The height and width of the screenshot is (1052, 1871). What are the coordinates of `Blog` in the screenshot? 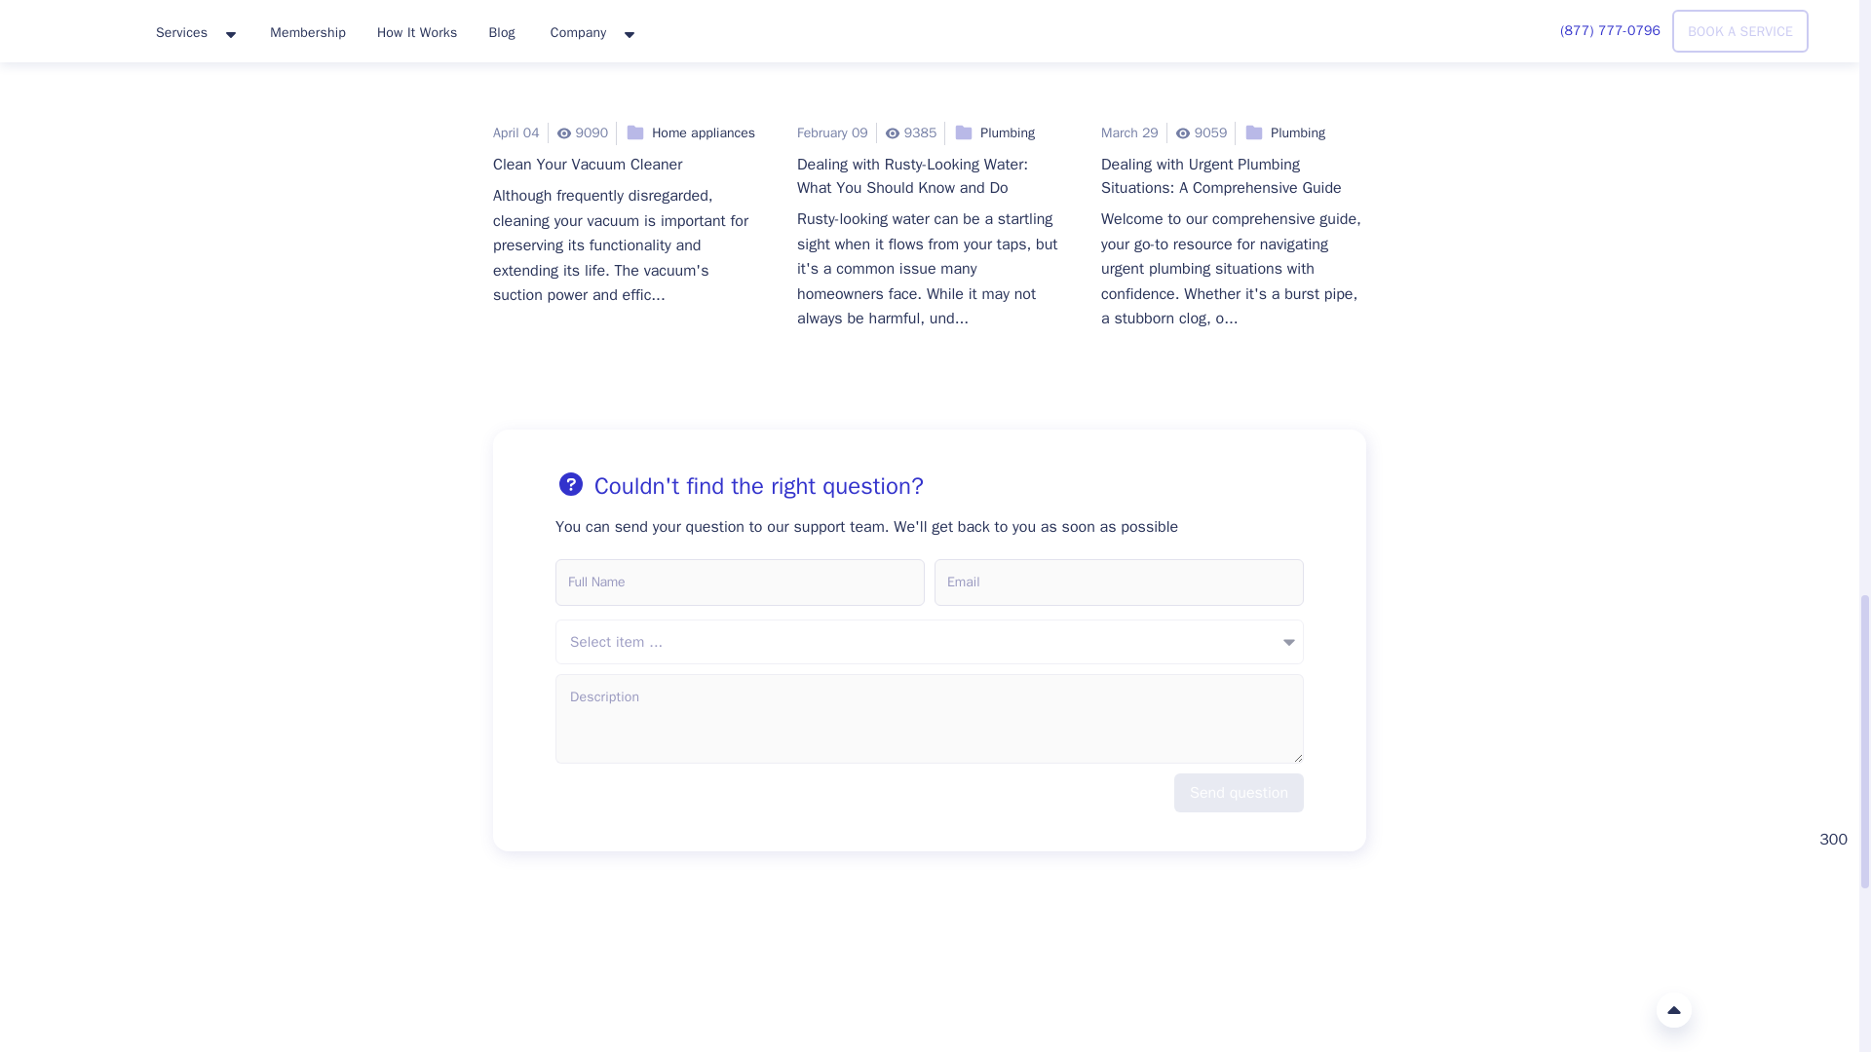 It's located at (626, 56).